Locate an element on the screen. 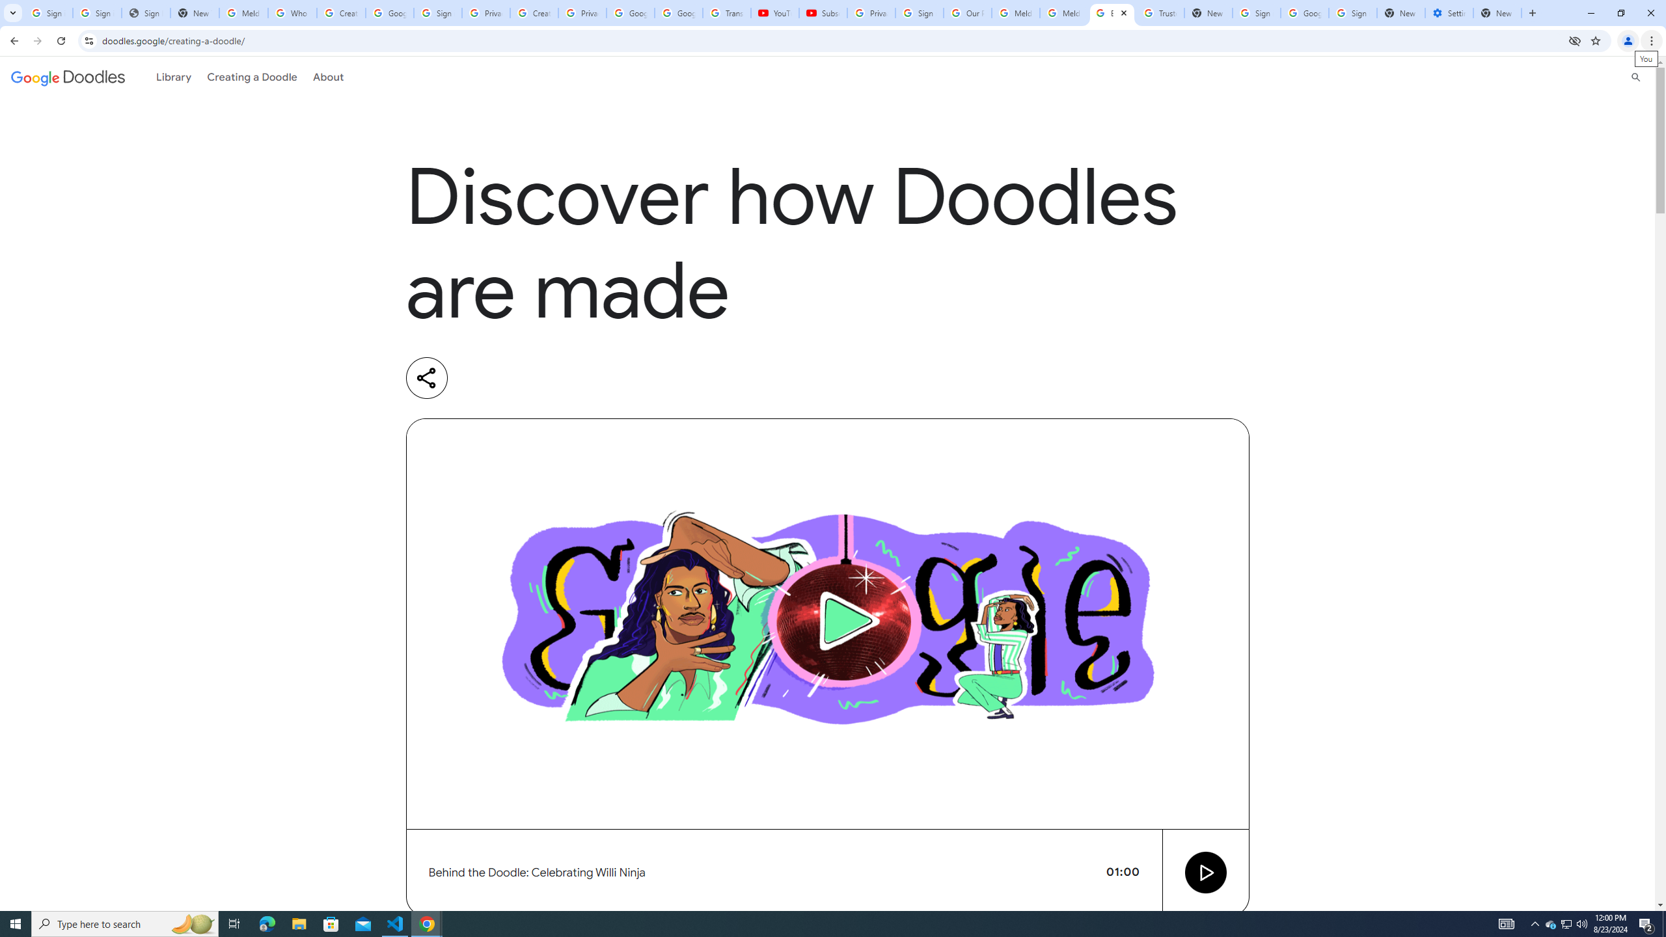 This screenshot has height=937, width=1666. Share on Linkedin is located at coordinates (480, 378).